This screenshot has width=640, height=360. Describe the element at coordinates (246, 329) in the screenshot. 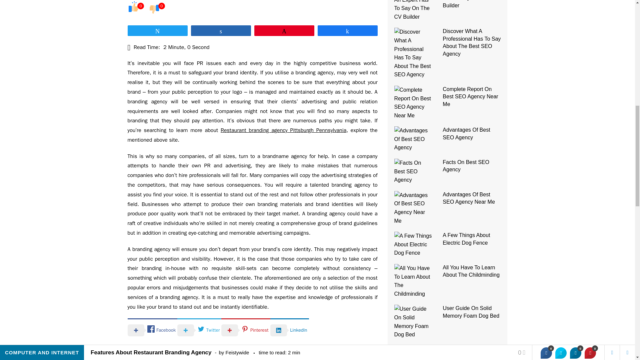

I see `Pinterest` at that location.